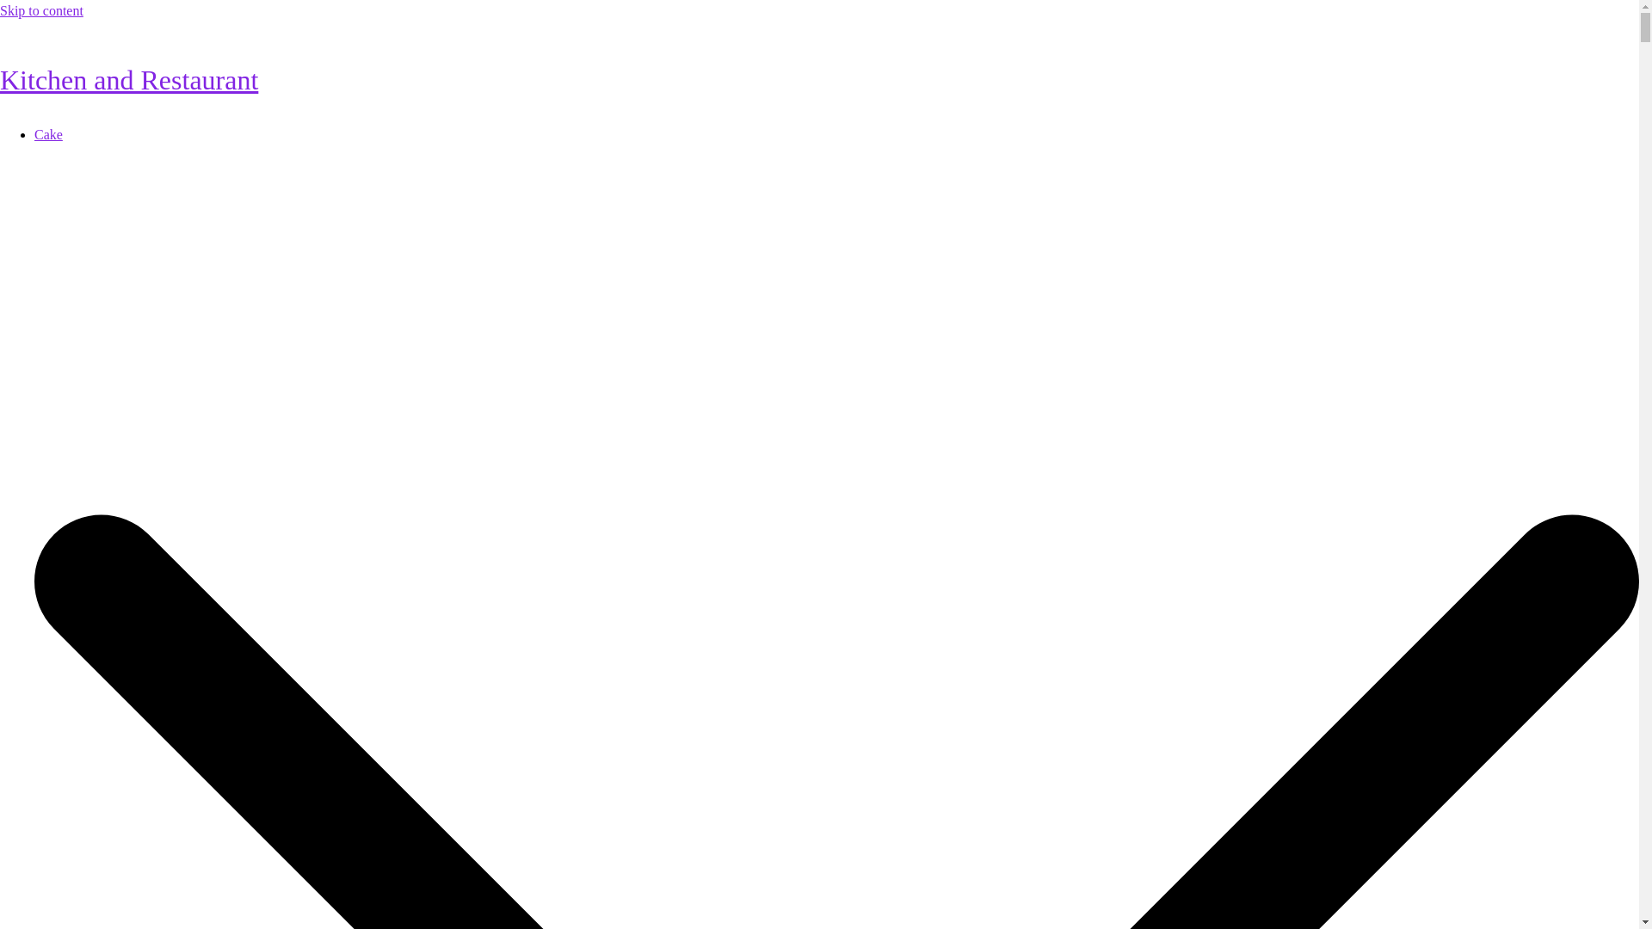 The width and height of the screenshot is (1652, 929). What do you see at coordinates (48, 134) in the screenshot?
I see `Cake` at bounding box center [48, 134].